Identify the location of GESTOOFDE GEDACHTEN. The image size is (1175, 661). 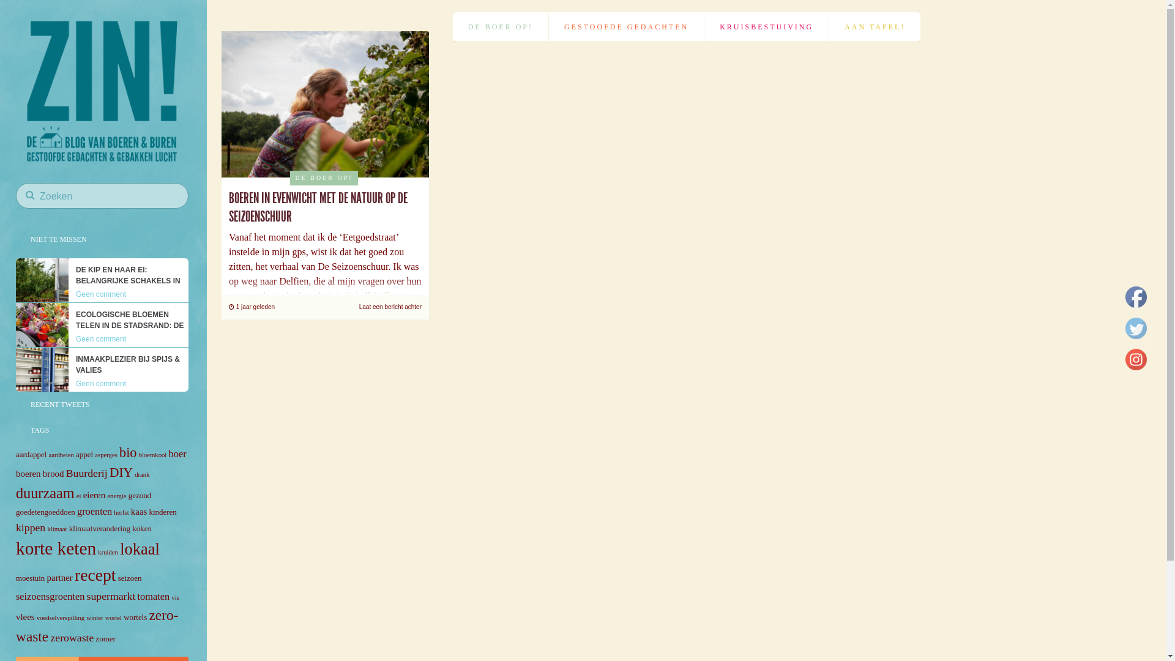
(627, 27).